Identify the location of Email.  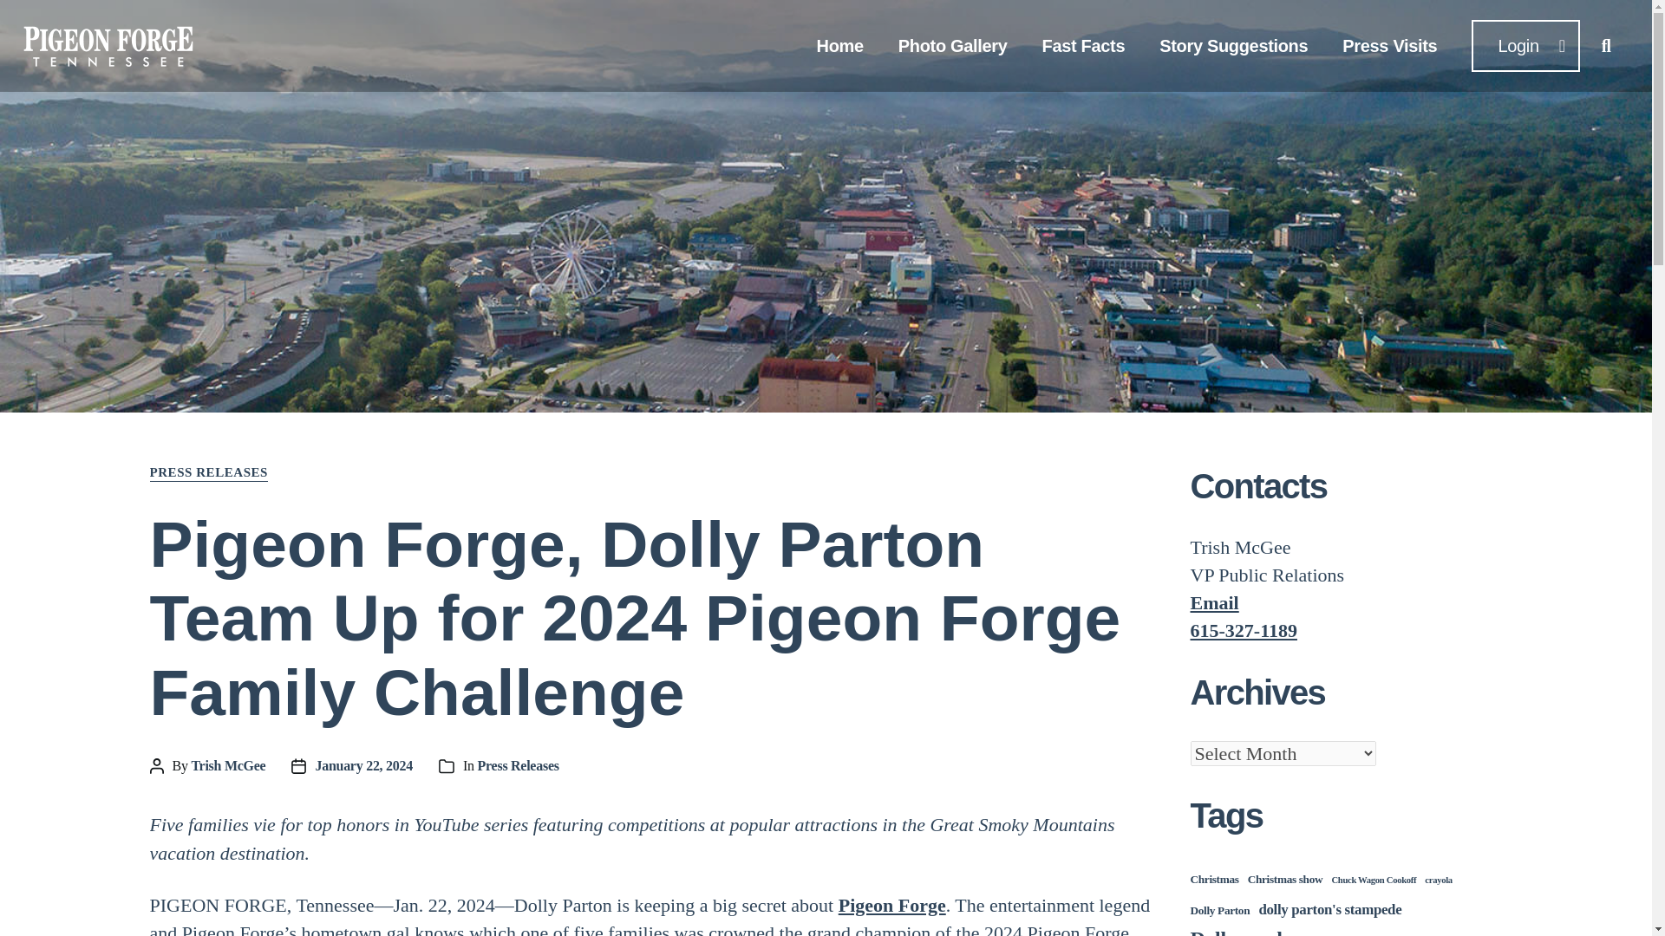
(1214, 602).